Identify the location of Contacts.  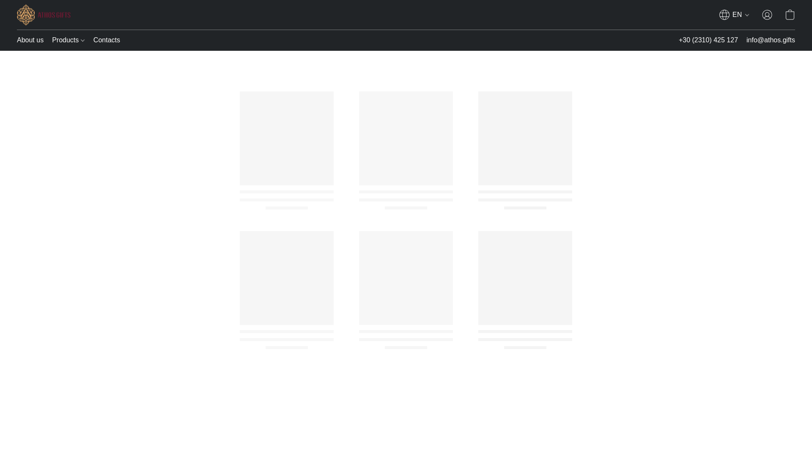
(105, 40).